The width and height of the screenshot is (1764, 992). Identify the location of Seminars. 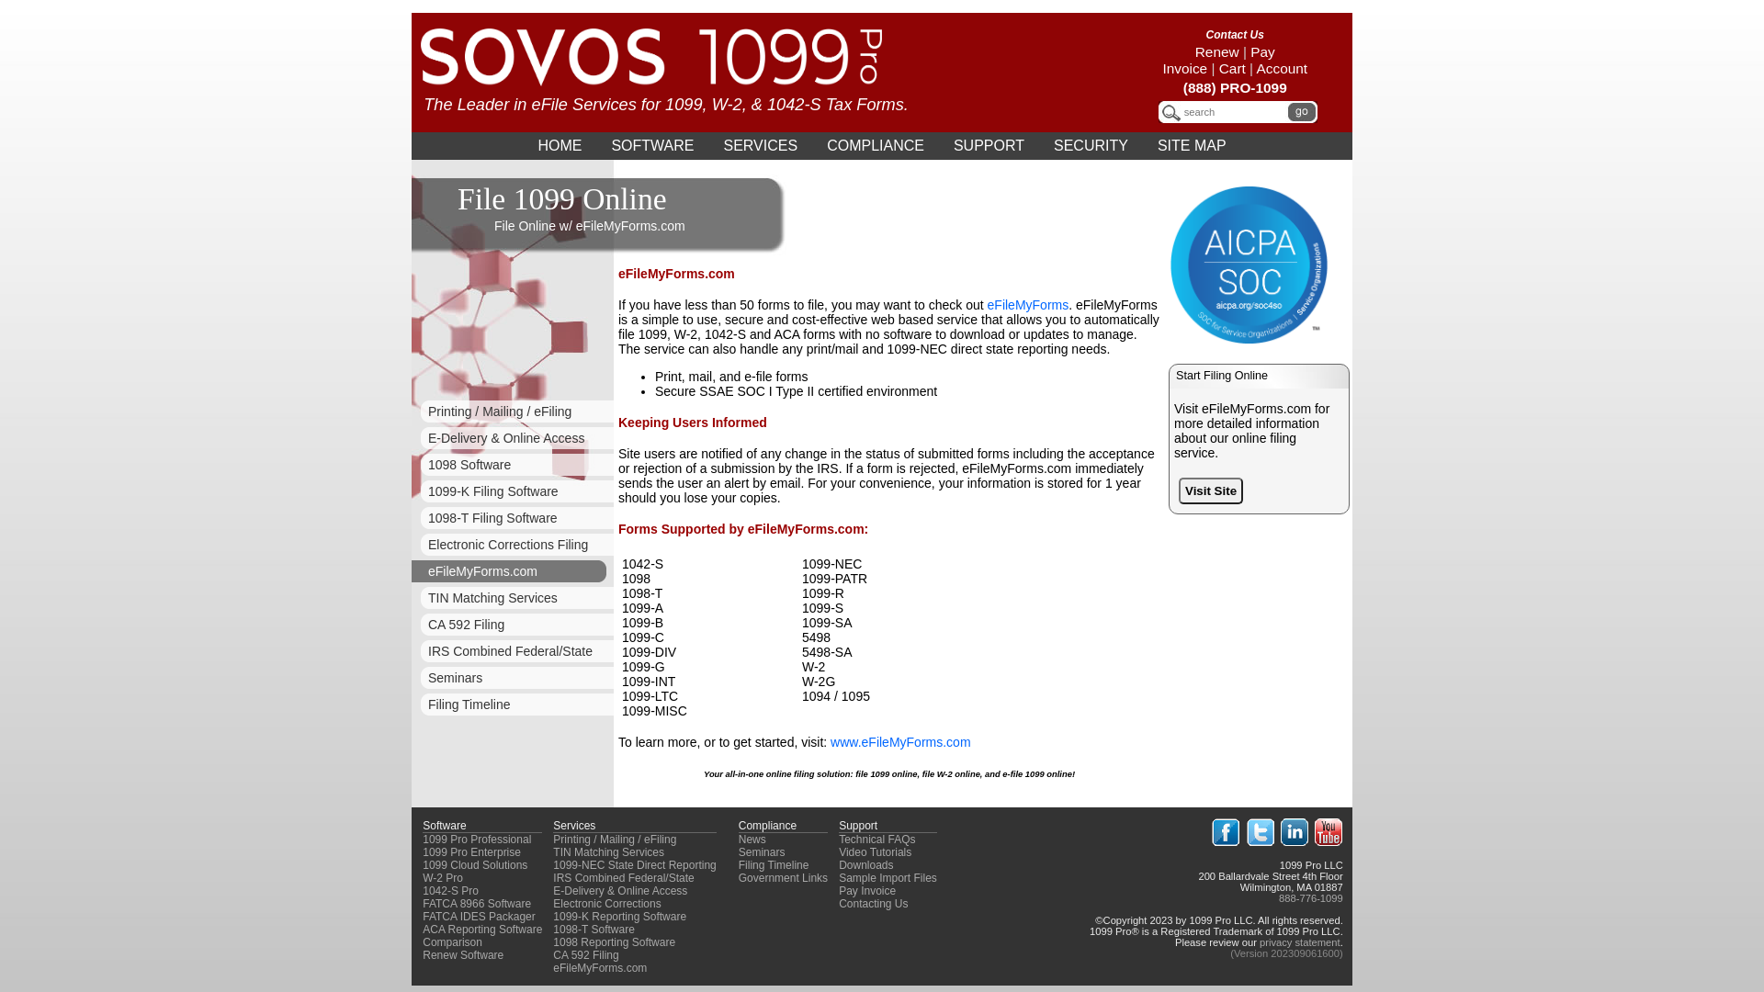
(763, 852).